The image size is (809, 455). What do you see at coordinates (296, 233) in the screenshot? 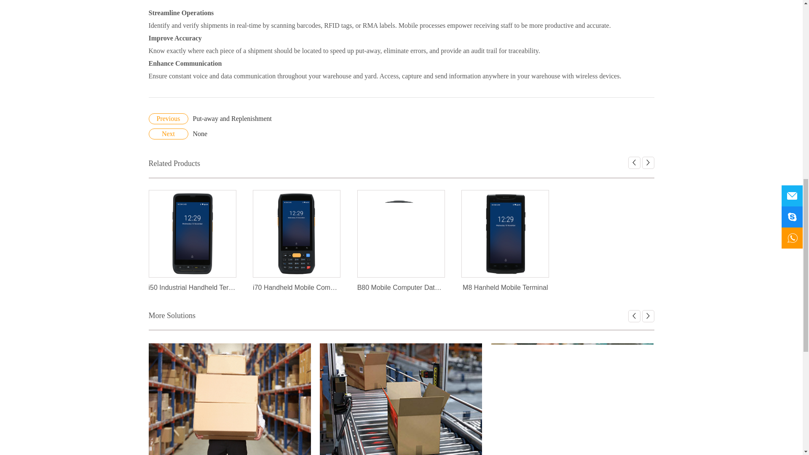
I see `i70 Handheld Mobile Computer` at bounding box center [296, 233].